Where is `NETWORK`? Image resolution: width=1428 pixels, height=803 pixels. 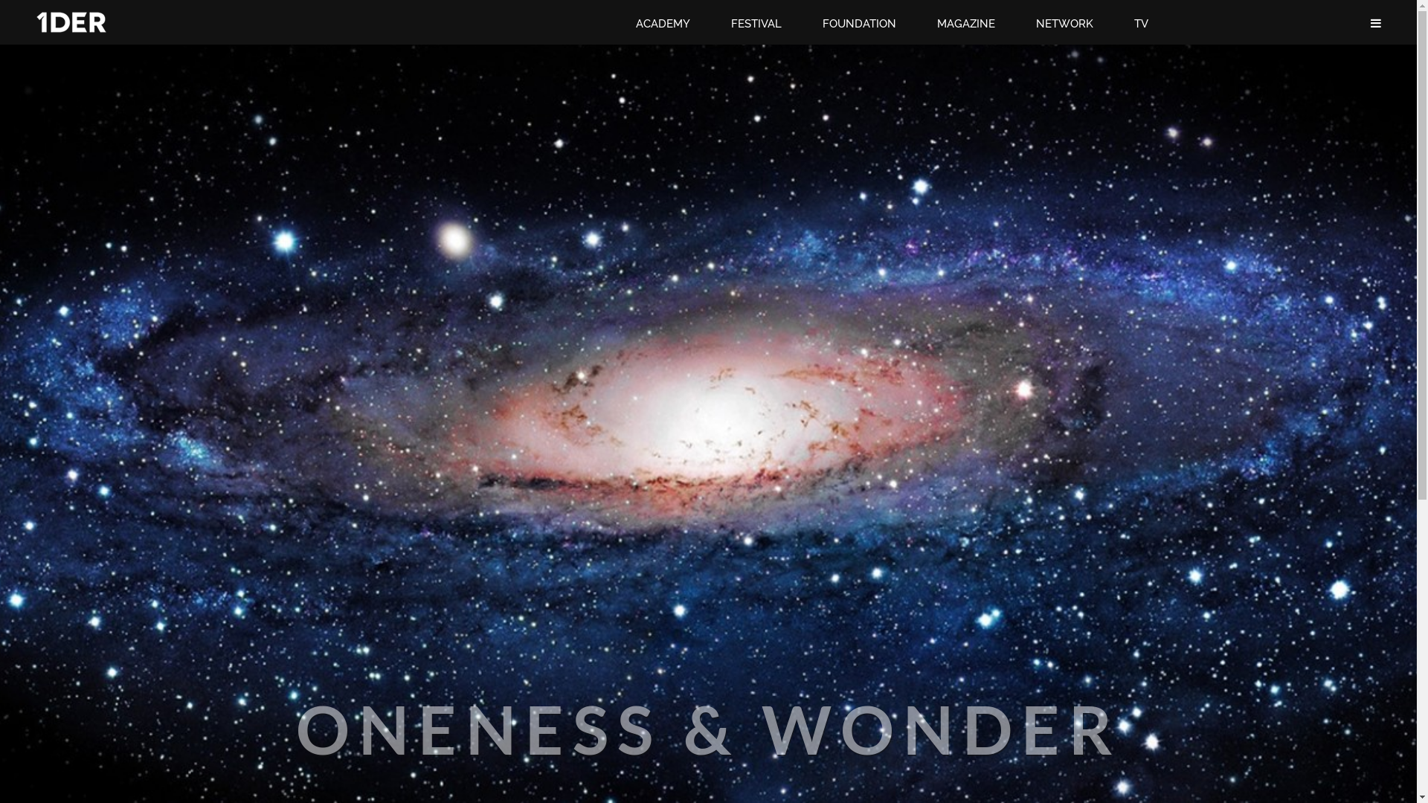
NETWORK is located at coordinates (1070, 24).